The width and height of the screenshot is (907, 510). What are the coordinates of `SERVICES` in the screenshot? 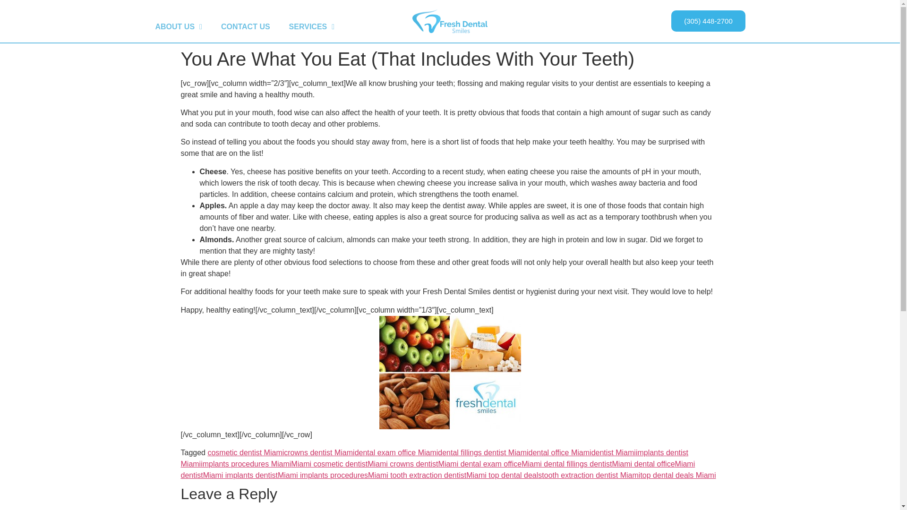 It's located at (311, 26).